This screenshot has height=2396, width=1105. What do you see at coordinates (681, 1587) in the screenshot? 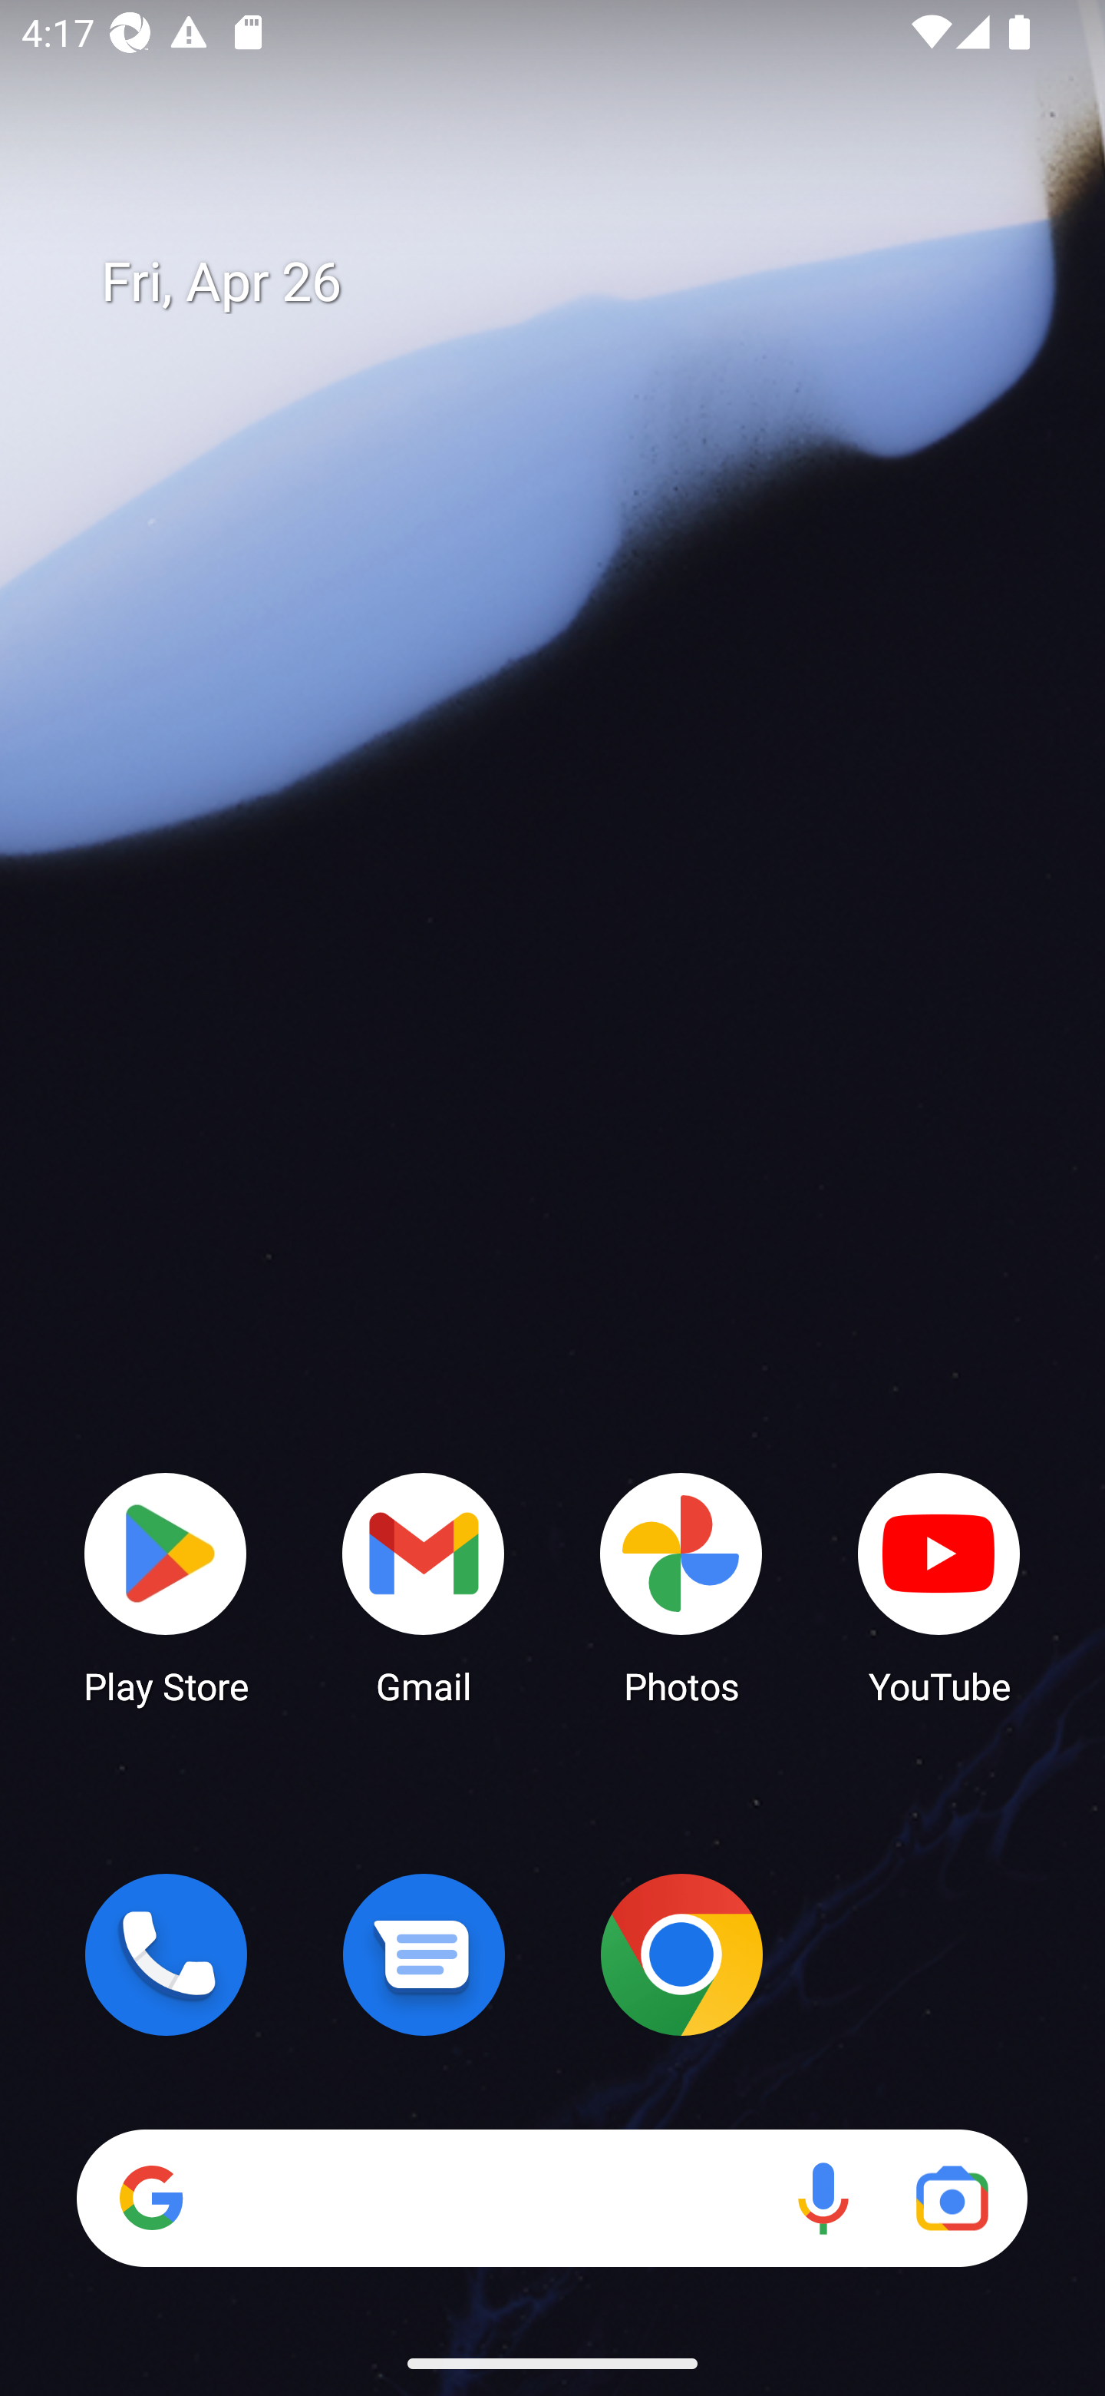
I see `Photos` at bounding box center [681, 1587].